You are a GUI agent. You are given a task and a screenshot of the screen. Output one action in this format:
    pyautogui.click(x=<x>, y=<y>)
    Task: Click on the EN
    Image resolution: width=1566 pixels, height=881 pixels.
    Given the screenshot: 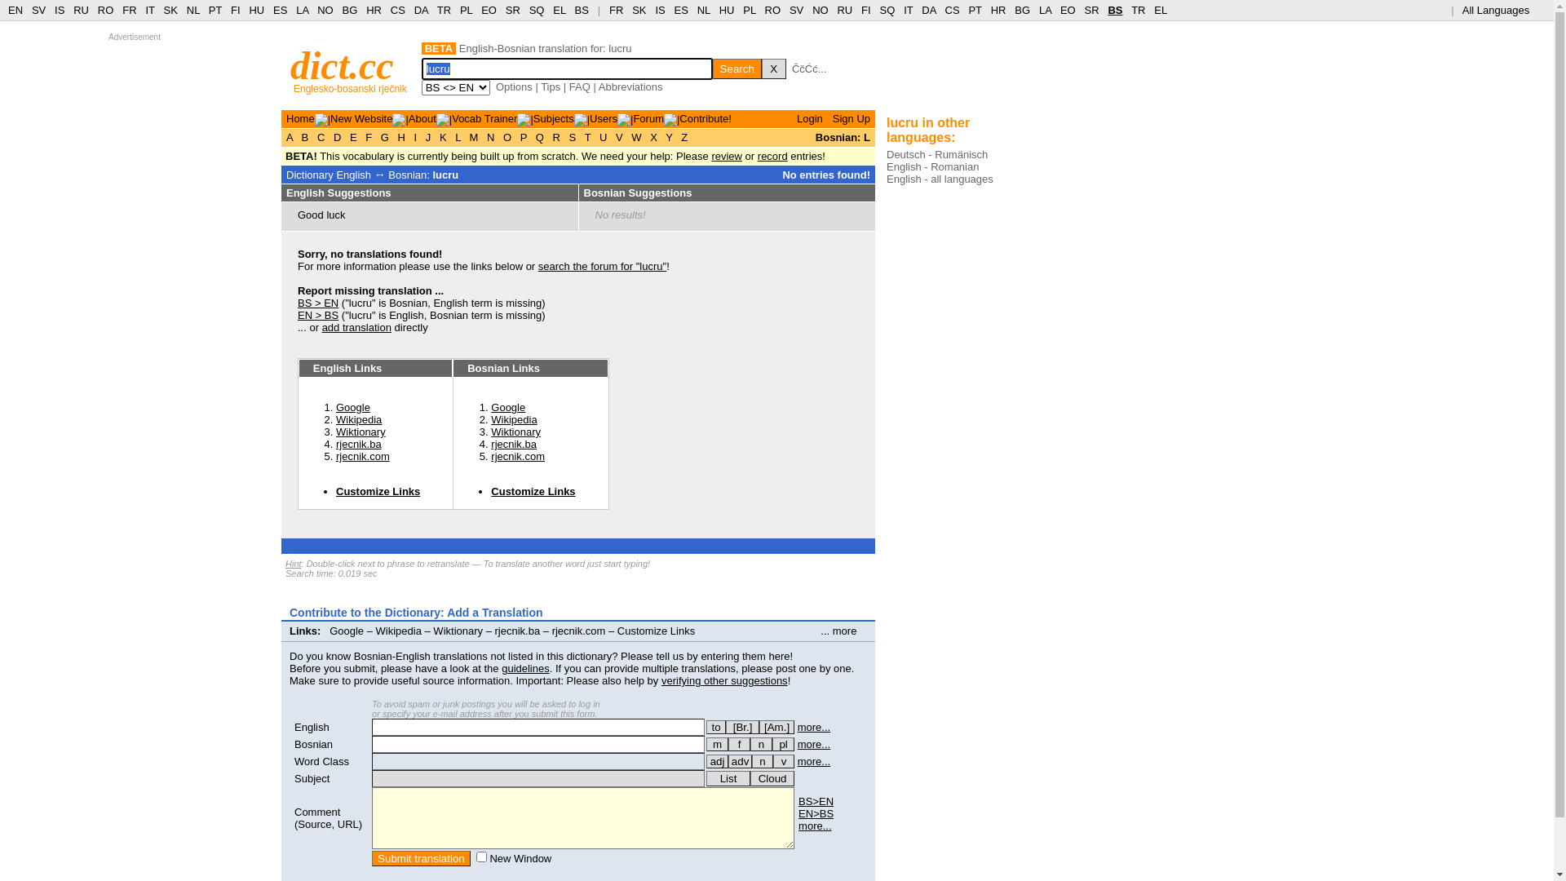 What is the action you would take?
    pyautogui.click(x=15, y=10)
    